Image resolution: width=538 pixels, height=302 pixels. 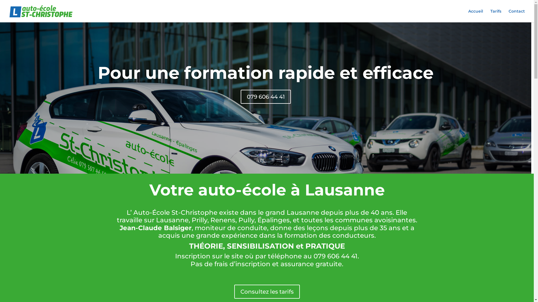 I want to click on Contact, so click(x=517, y=16).